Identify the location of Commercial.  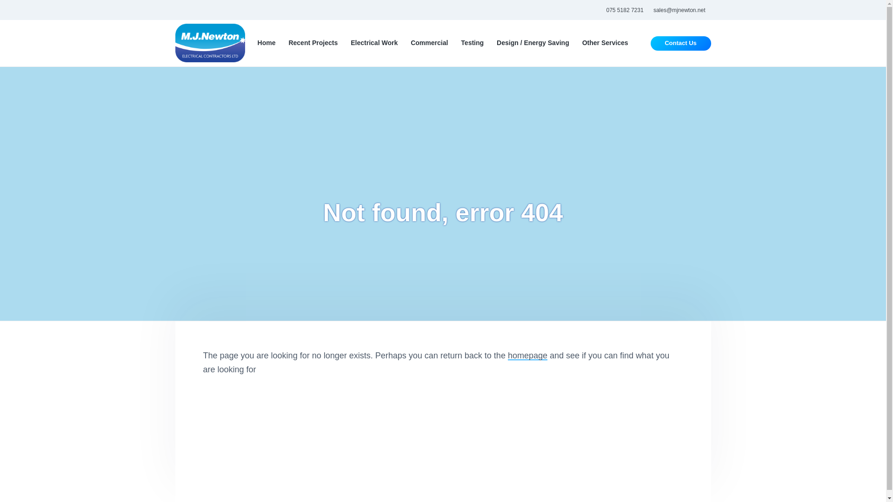
(429, 43).